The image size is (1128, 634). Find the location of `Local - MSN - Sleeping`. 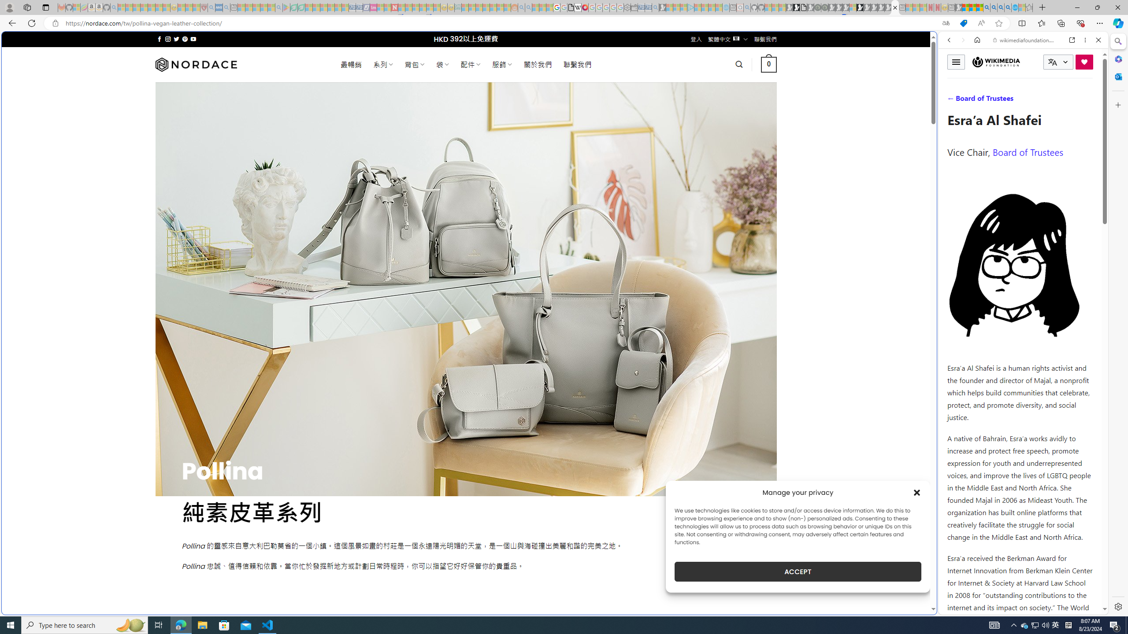

Local - MSN - Sleeping is located at coordinates (197, 7).